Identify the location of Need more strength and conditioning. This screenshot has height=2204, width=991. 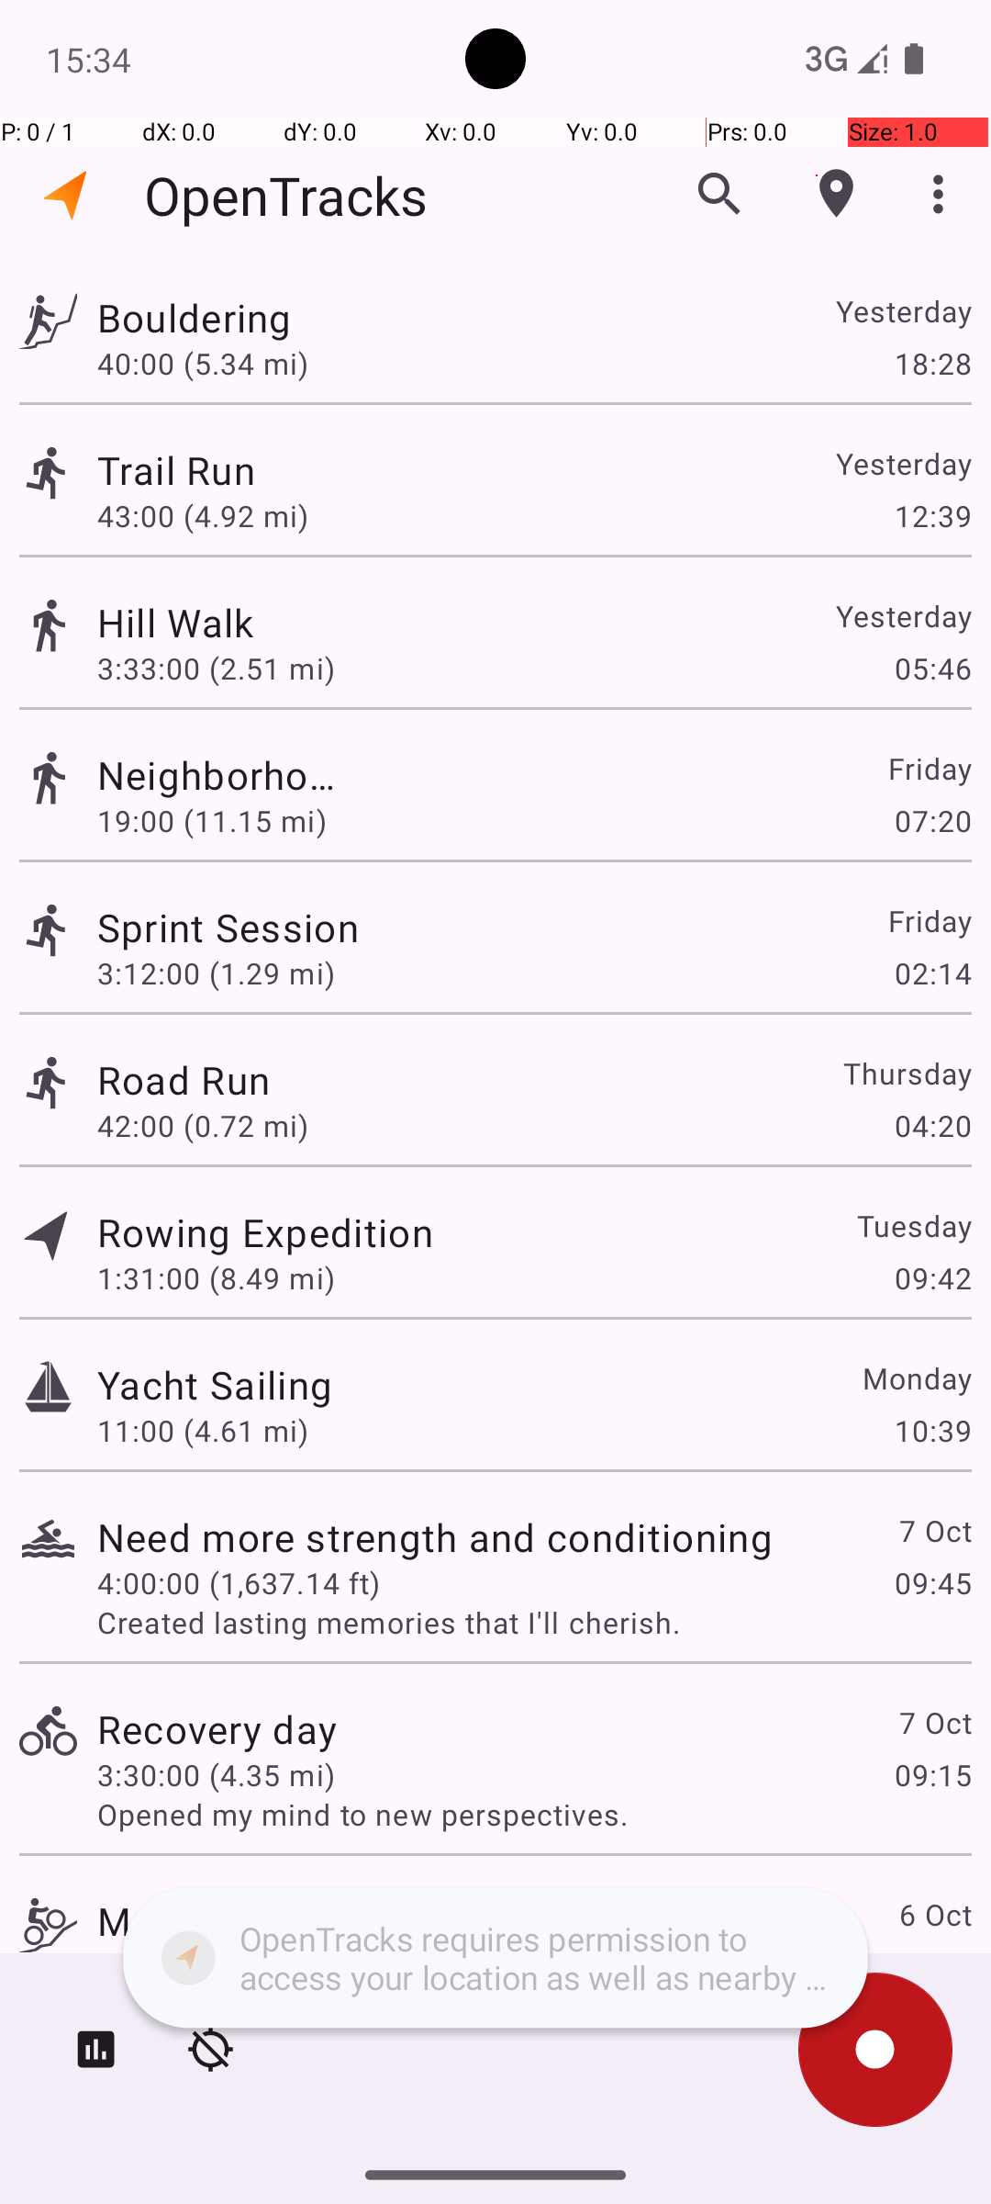
(435, 1536).